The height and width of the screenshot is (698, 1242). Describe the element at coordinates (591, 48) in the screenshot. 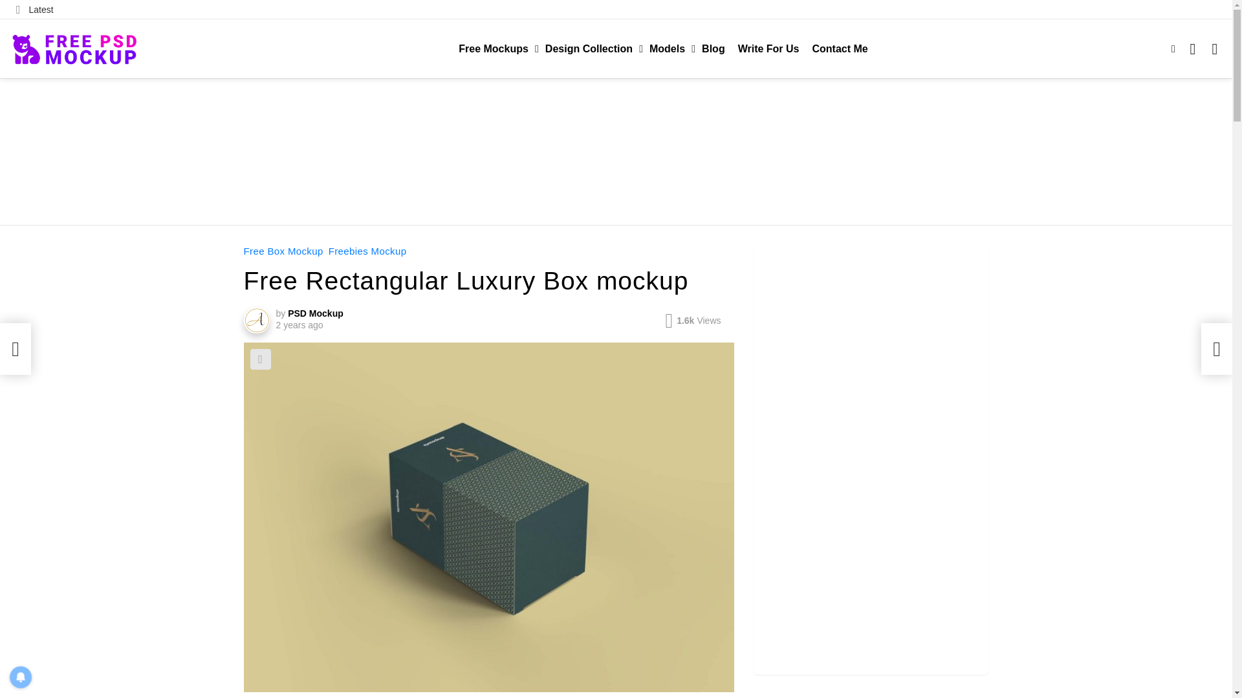

I see `Design Collection` at that location.